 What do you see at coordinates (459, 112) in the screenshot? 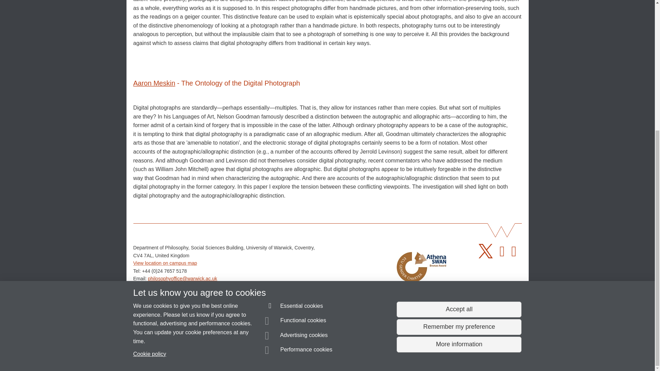
I see `Accept all functional, advertising and performance cookies` at bounding box center [459, 112].